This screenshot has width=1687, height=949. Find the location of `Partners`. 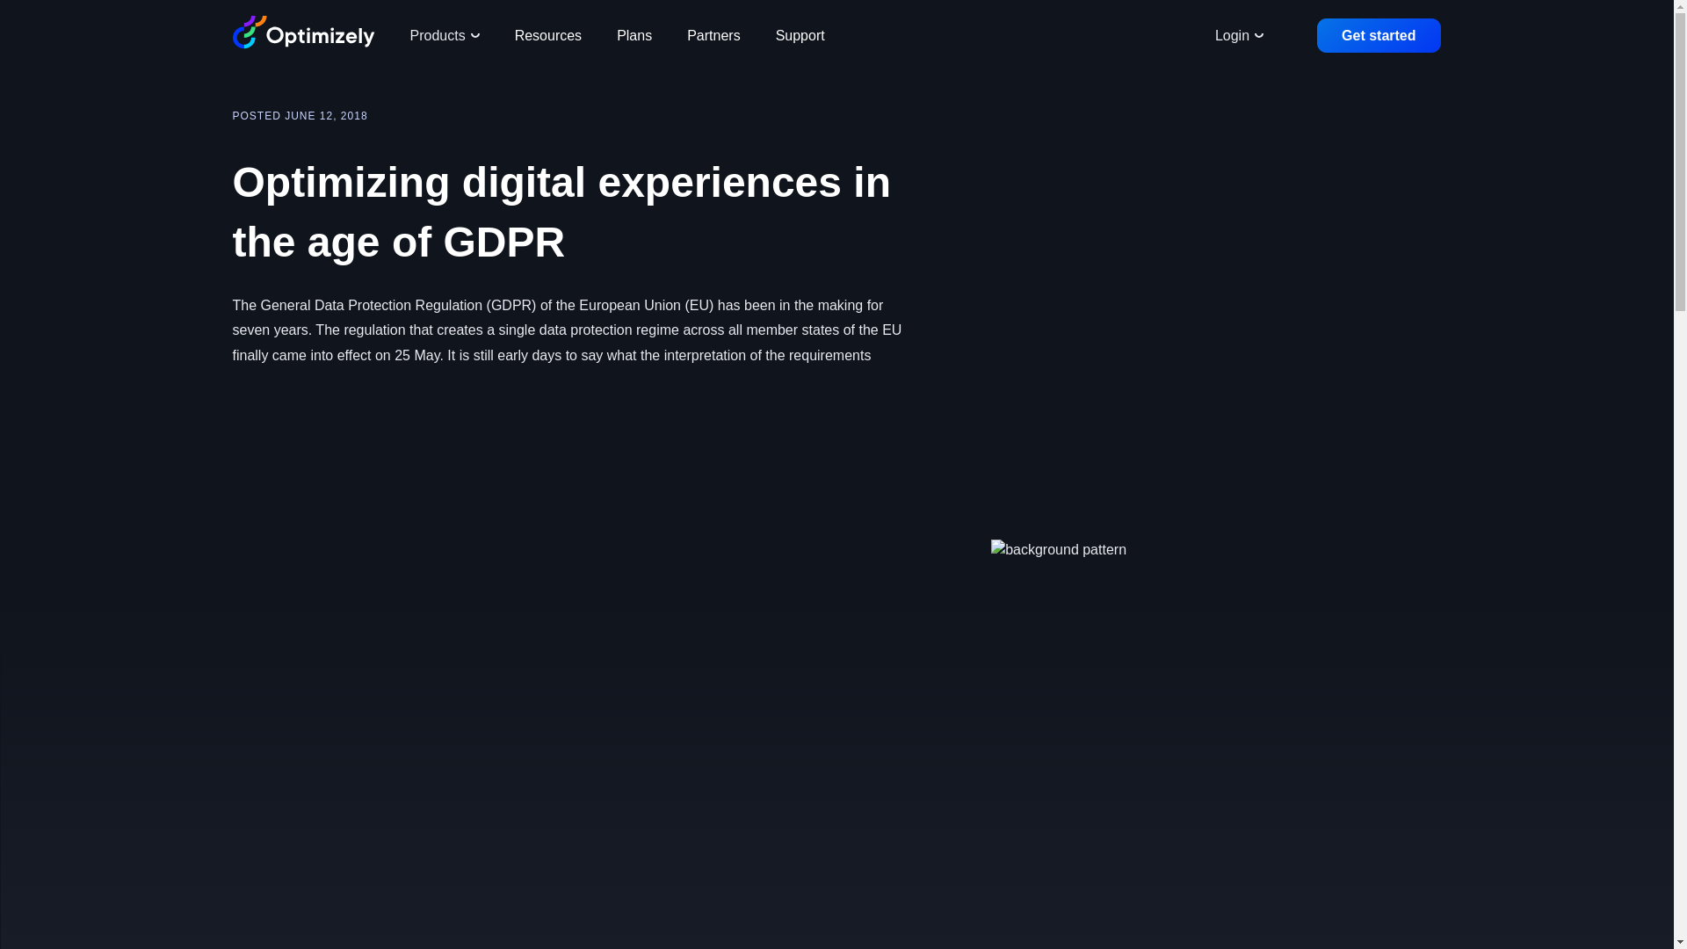

Partners is located at coordinates (713, 35).